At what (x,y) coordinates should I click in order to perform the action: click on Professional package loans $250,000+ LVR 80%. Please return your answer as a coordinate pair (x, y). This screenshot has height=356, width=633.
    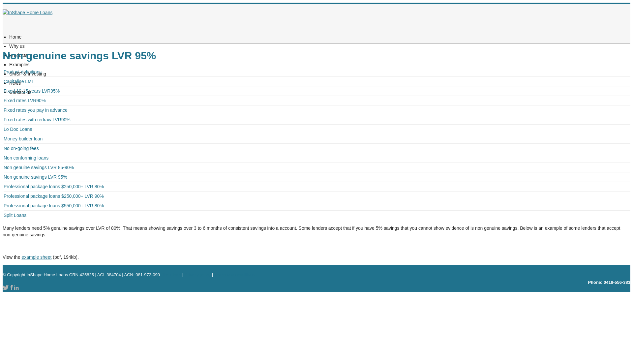
    Looking at the image, I should click on (317, 187).